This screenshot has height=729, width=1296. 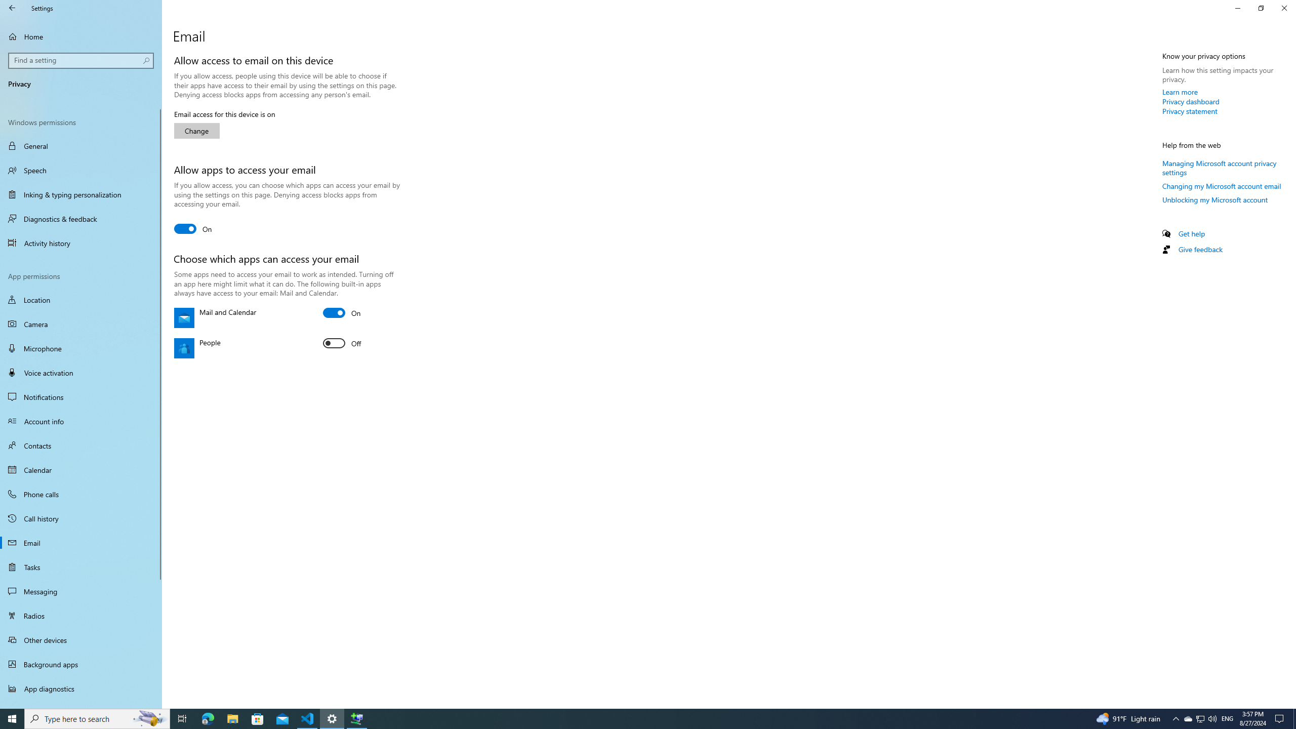 I want to click on Visual Studio Code - 1 running window, so click(x=1216, y=199).